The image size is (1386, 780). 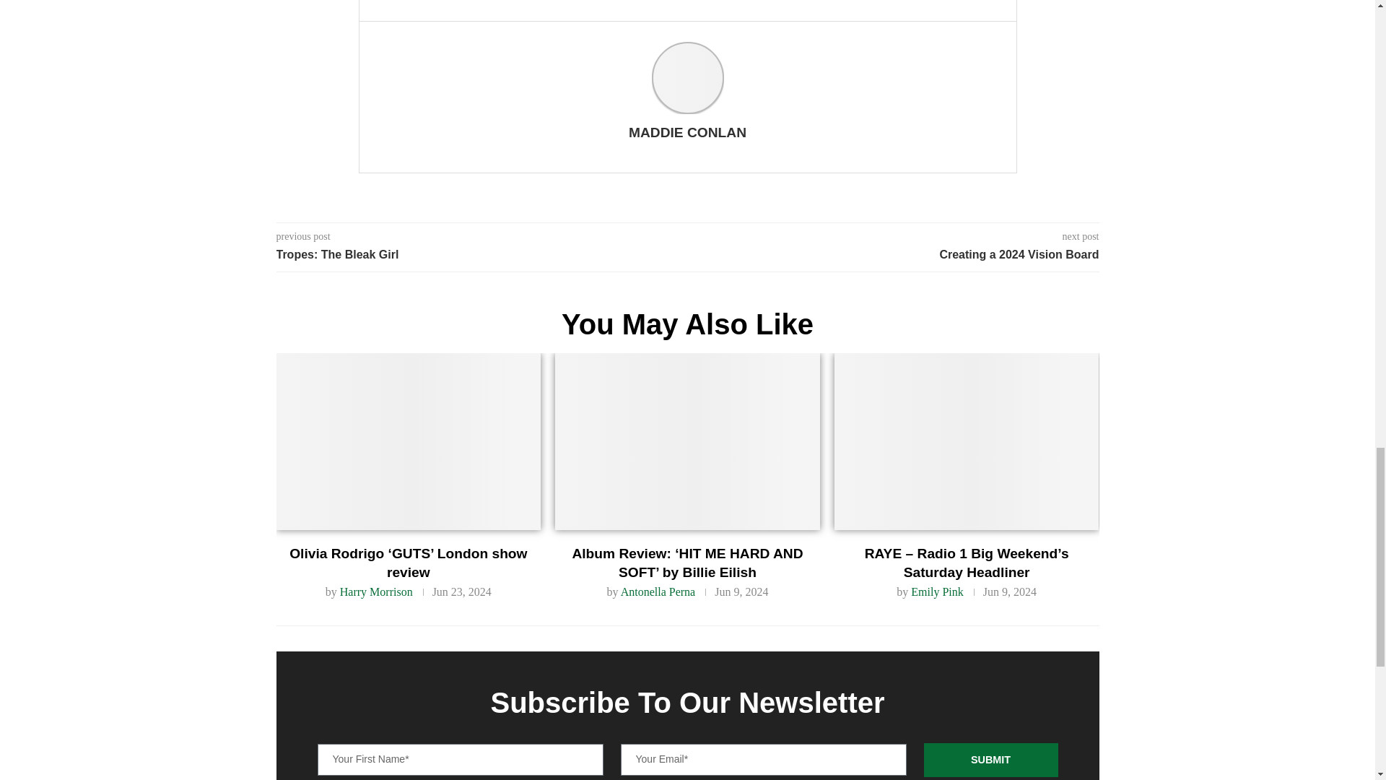 I want to click on Antonella Perna, so click(x=658, y=592).